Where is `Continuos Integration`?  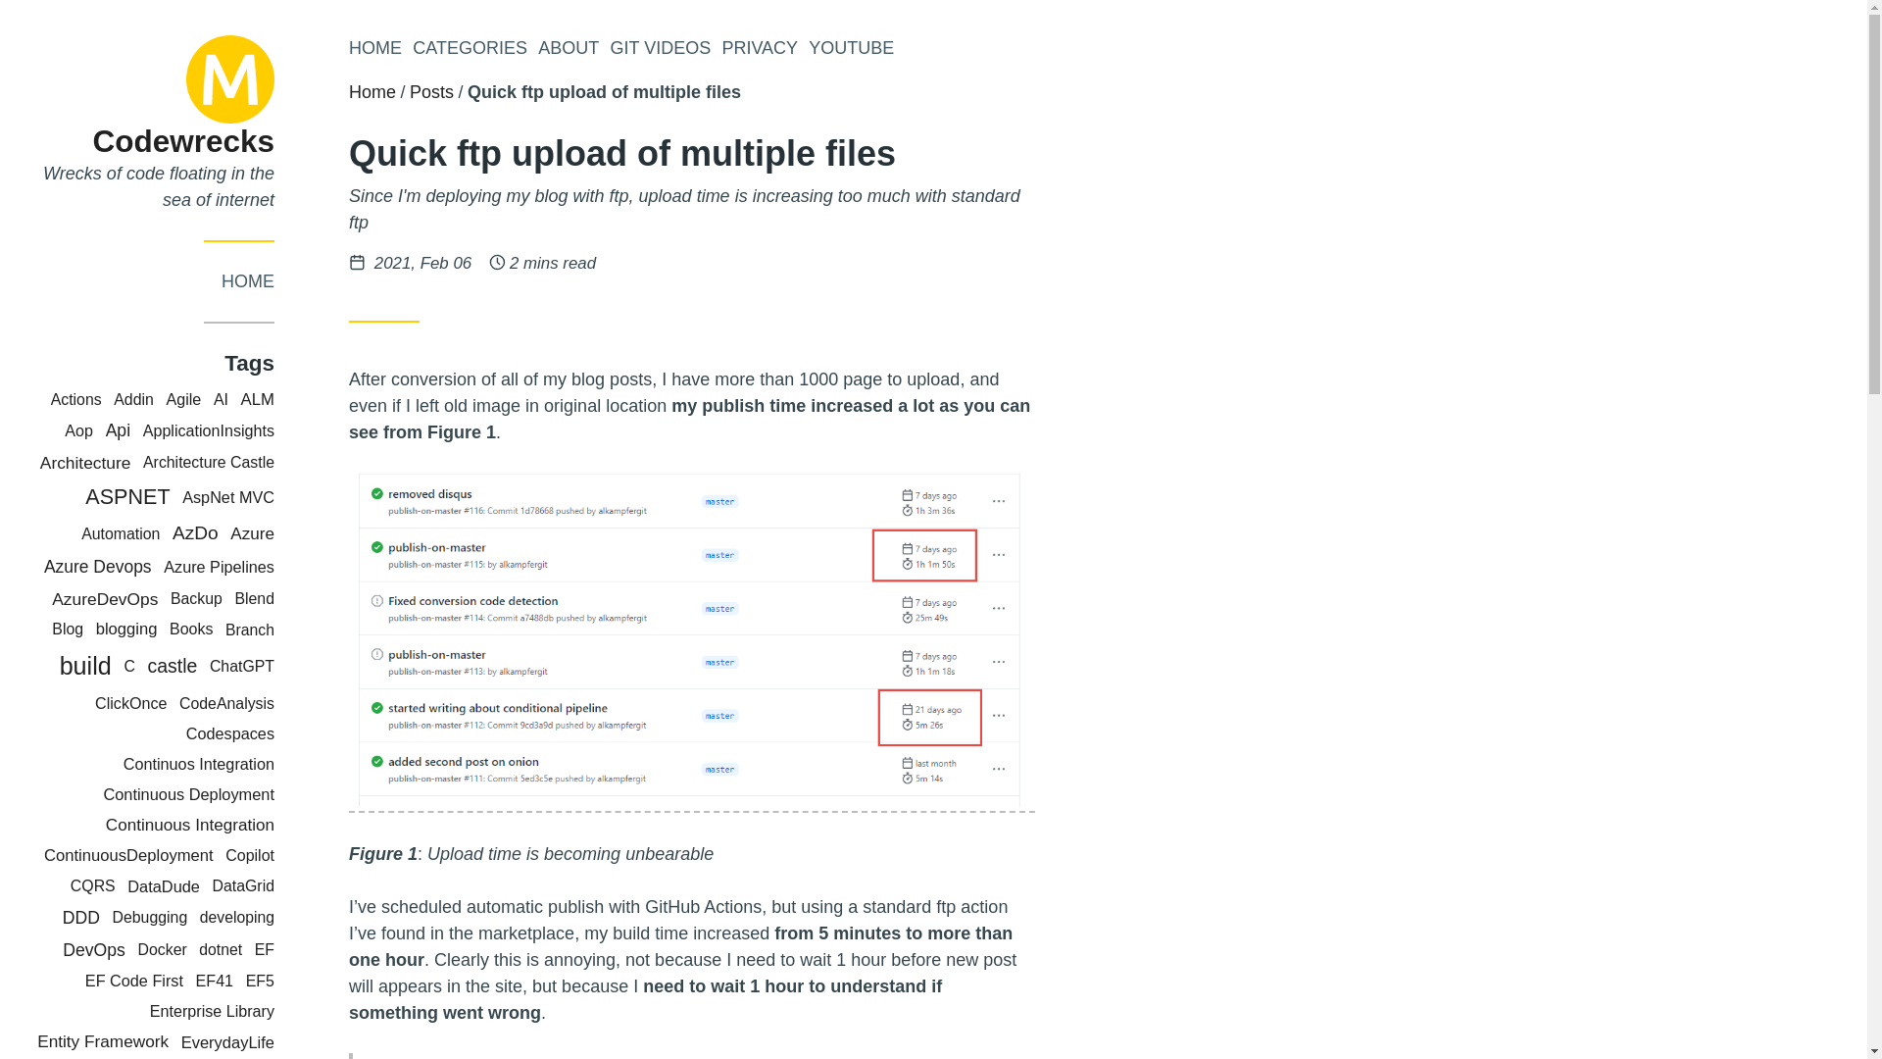 Continuos Integration is located at coordinates (199, 764).